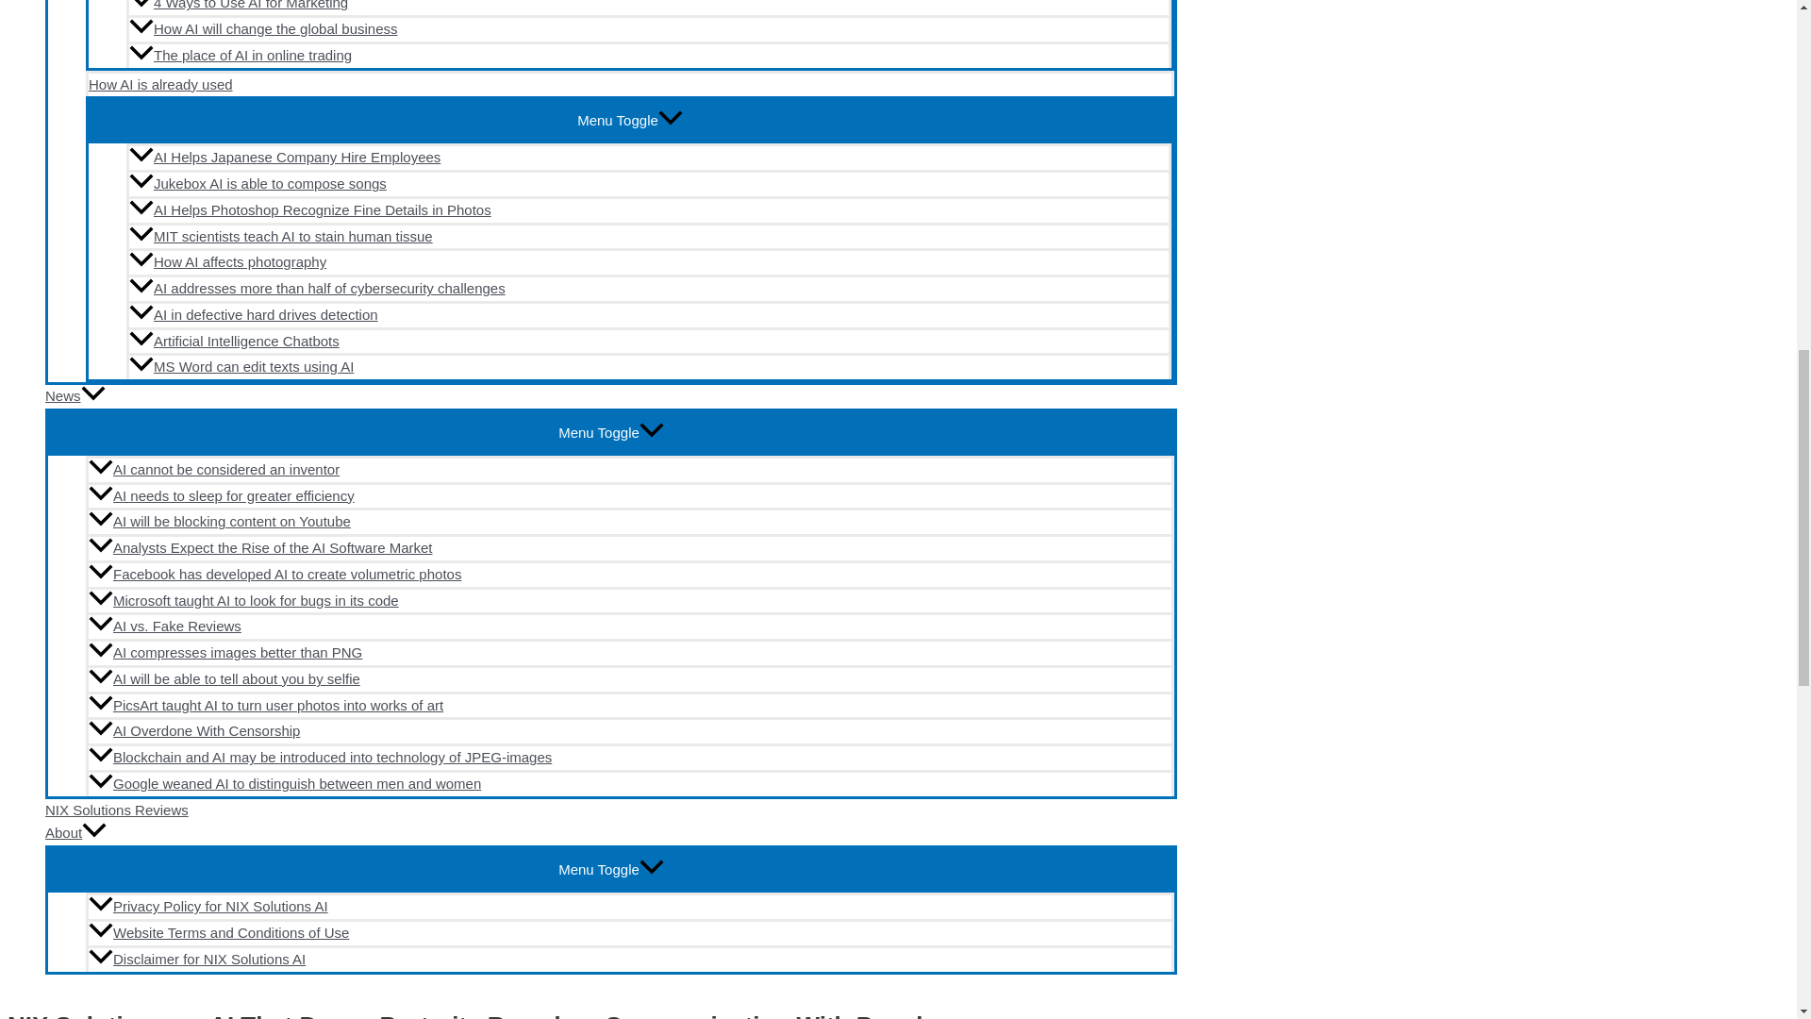 This screenshot has width=1811, height=1019. What do you see at coordinates (629, 119) in the screenshot?
I see `Menu Toggle` at bounding box center [629, 119].